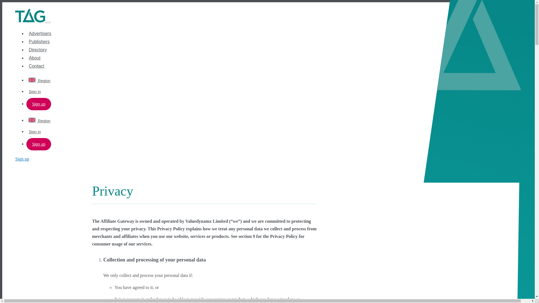 The image size is (539, 303). I want to click on Publishers, so click(39, 42).